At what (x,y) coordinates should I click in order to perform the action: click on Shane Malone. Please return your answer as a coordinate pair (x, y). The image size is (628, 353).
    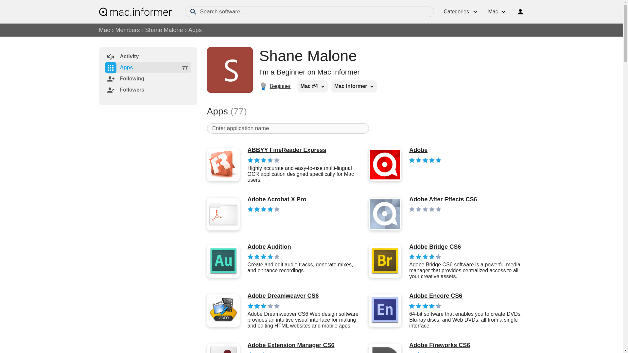
    Looking at the image, I should click on (307, 56).